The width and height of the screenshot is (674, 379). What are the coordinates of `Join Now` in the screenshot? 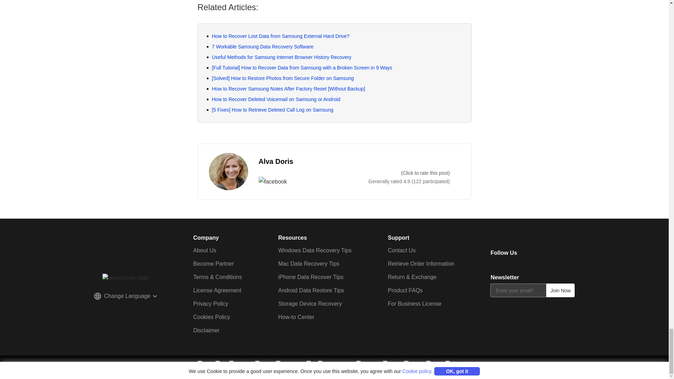 It's located at (560, 290).